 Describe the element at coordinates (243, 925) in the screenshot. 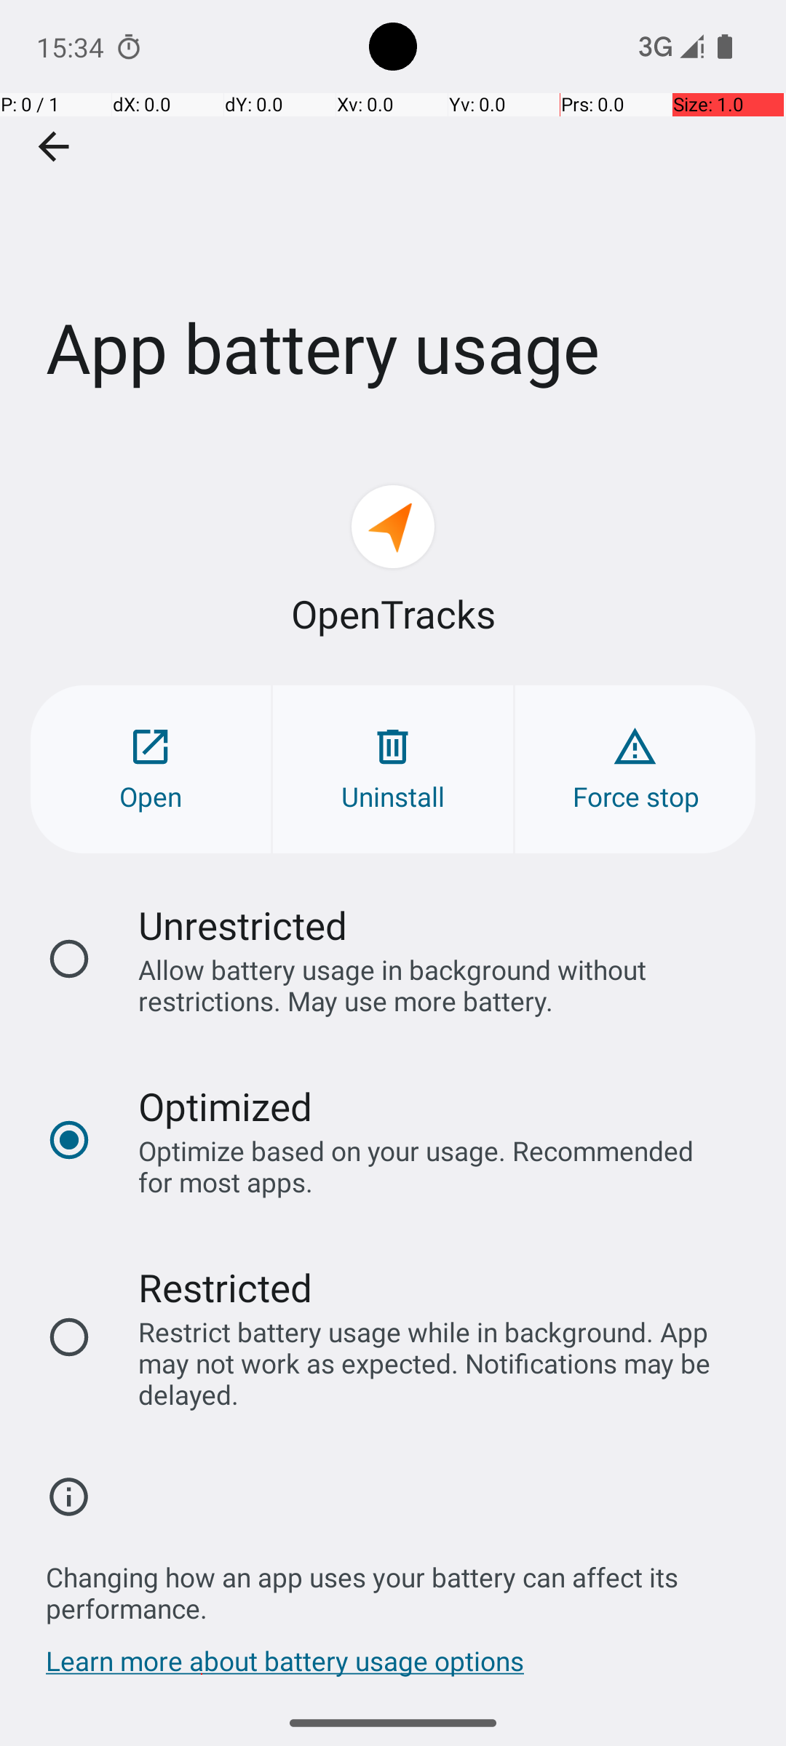

I see `Unrestricted` at that location.